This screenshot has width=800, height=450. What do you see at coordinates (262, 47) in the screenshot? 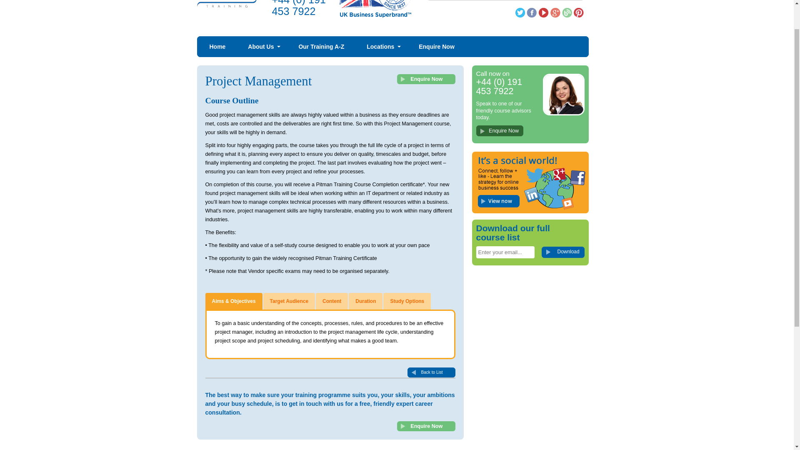
I see `About Us` at bounding box center [262, 47].